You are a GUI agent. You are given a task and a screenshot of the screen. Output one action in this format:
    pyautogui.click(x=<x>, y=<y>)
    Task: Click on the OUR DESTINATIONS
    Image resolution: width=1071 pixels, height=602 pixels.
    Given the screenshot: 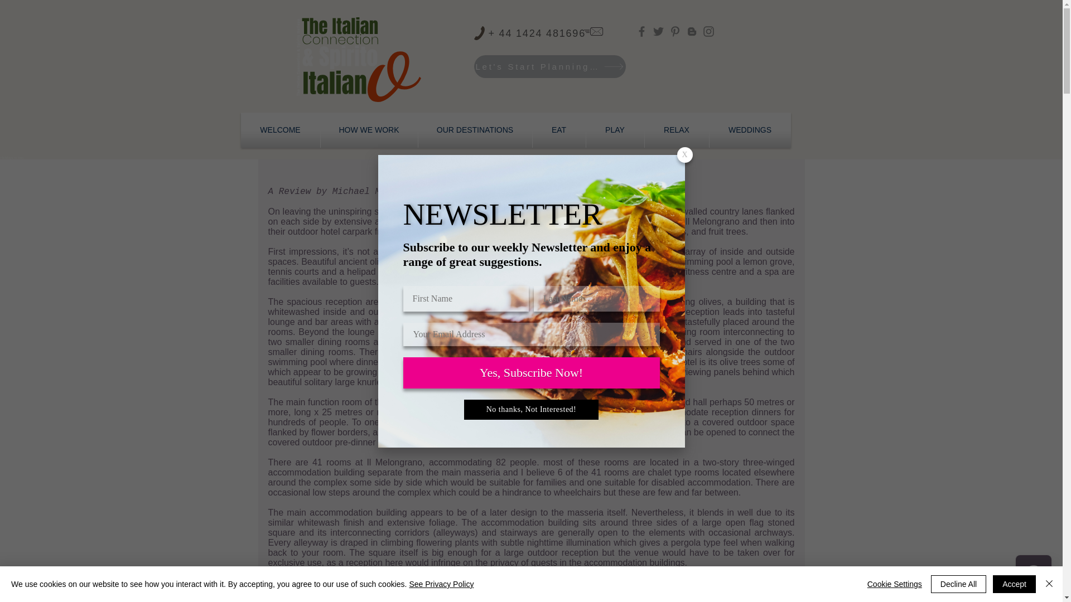 What is the action you would take?
    pyautogui.click(x=475, y=129)
    